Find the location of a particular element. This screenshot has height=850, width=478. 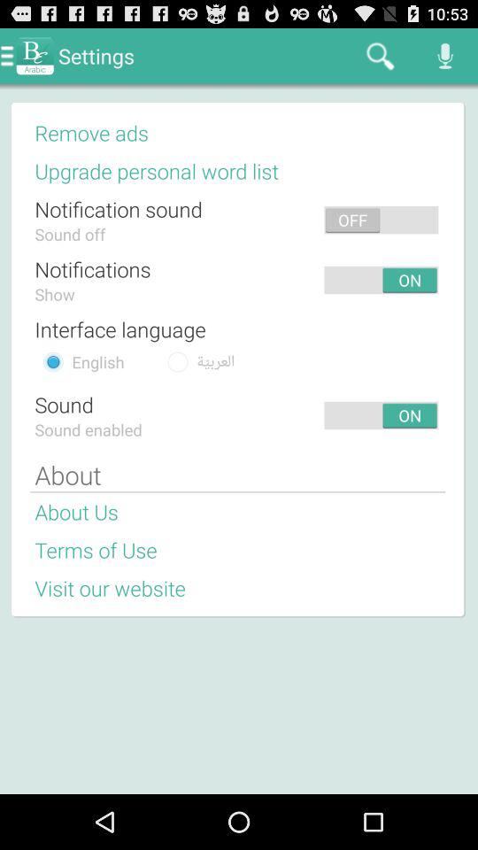

launch app next to the notifications app is located at coordinates (235, 280).